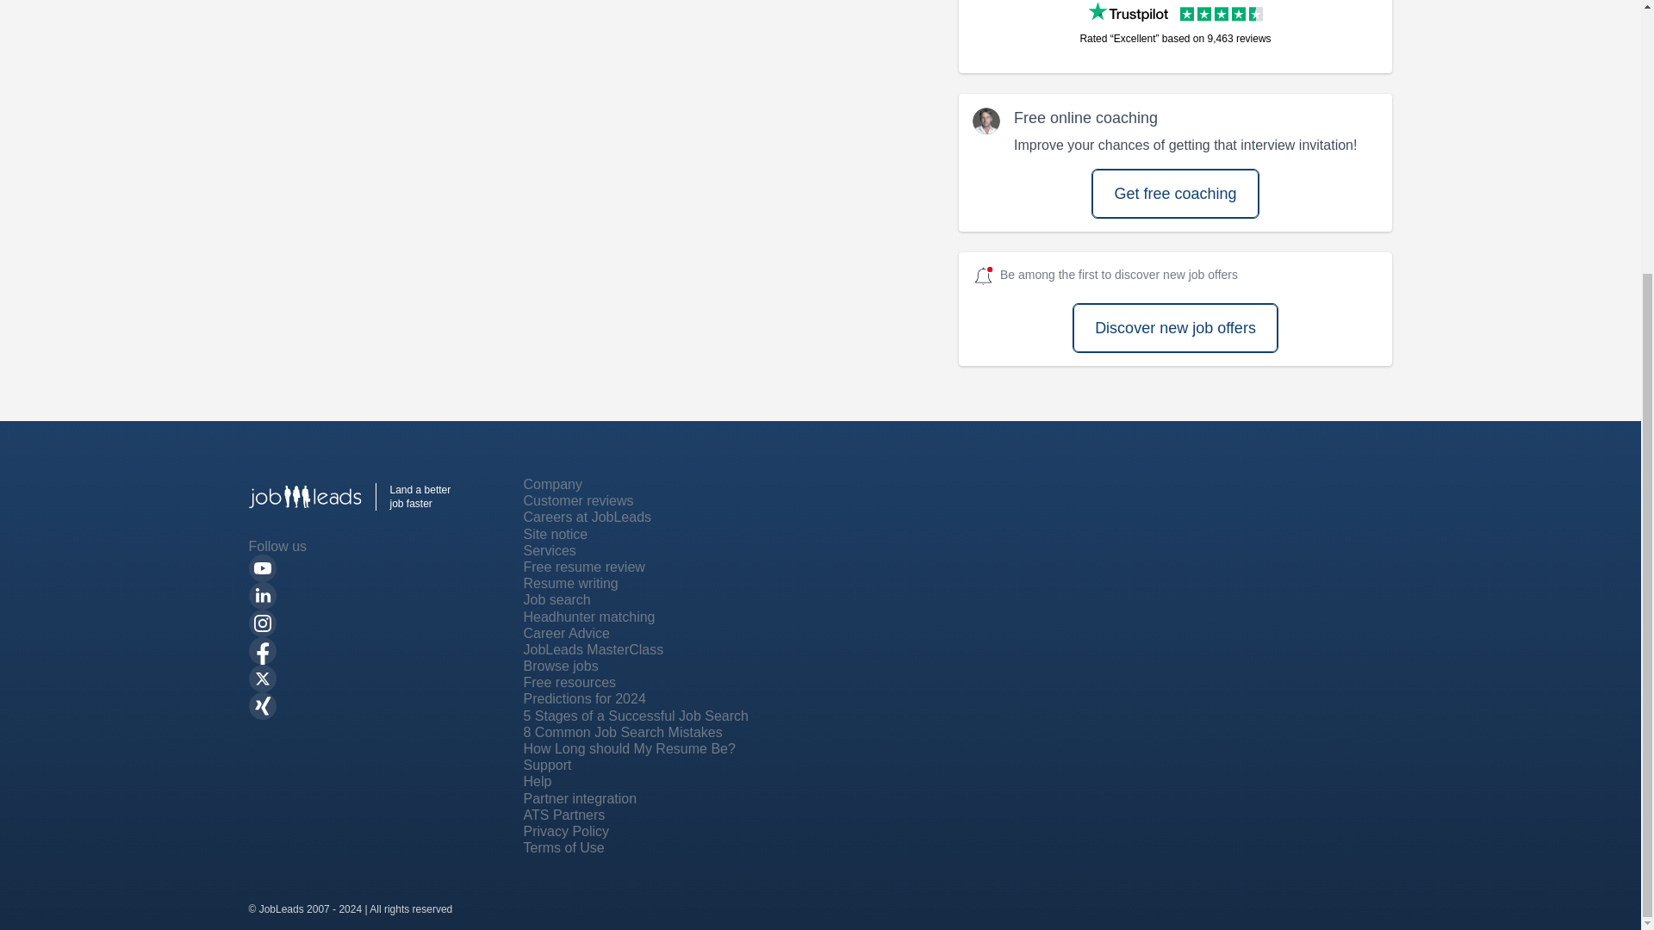 This screenshot has width=1654, height=930. I want to click on ATS Partners, so click(564, 815).